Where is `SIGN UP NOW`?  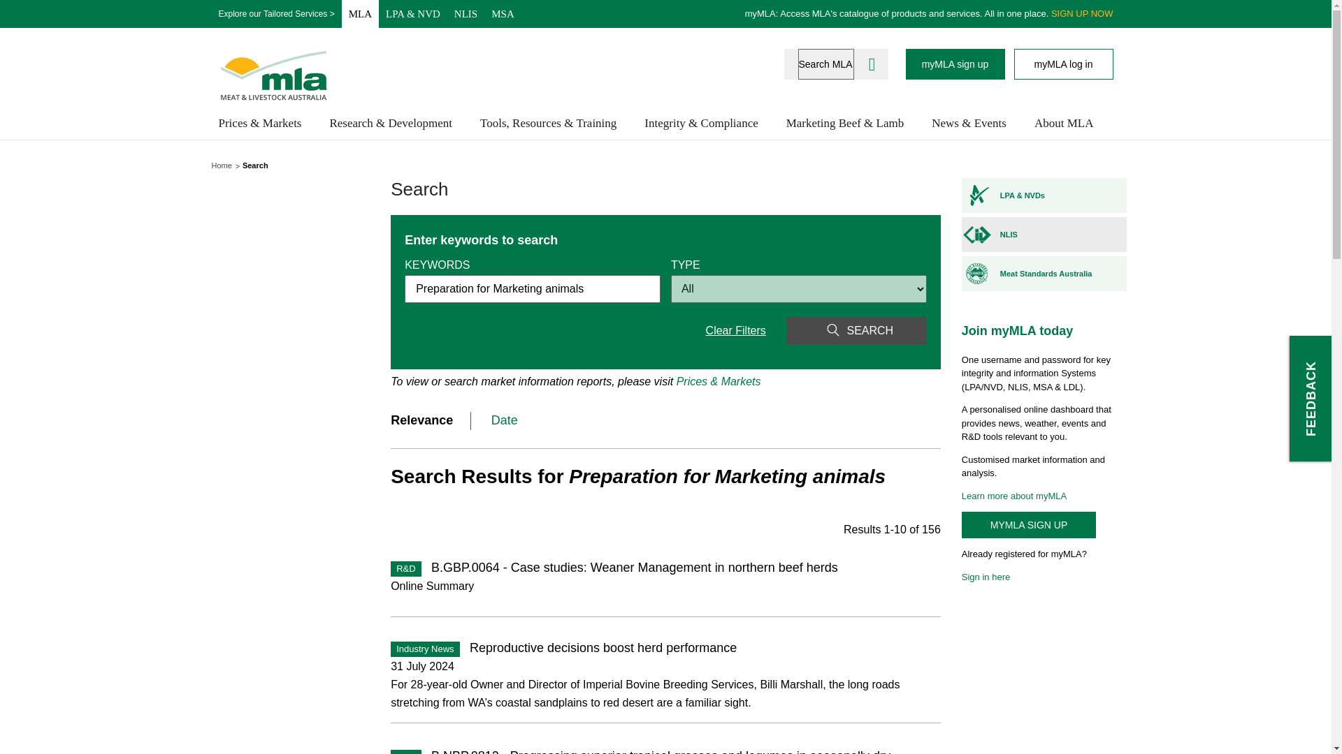 SIGN UP NOW is located at coordinates (1082, 13).